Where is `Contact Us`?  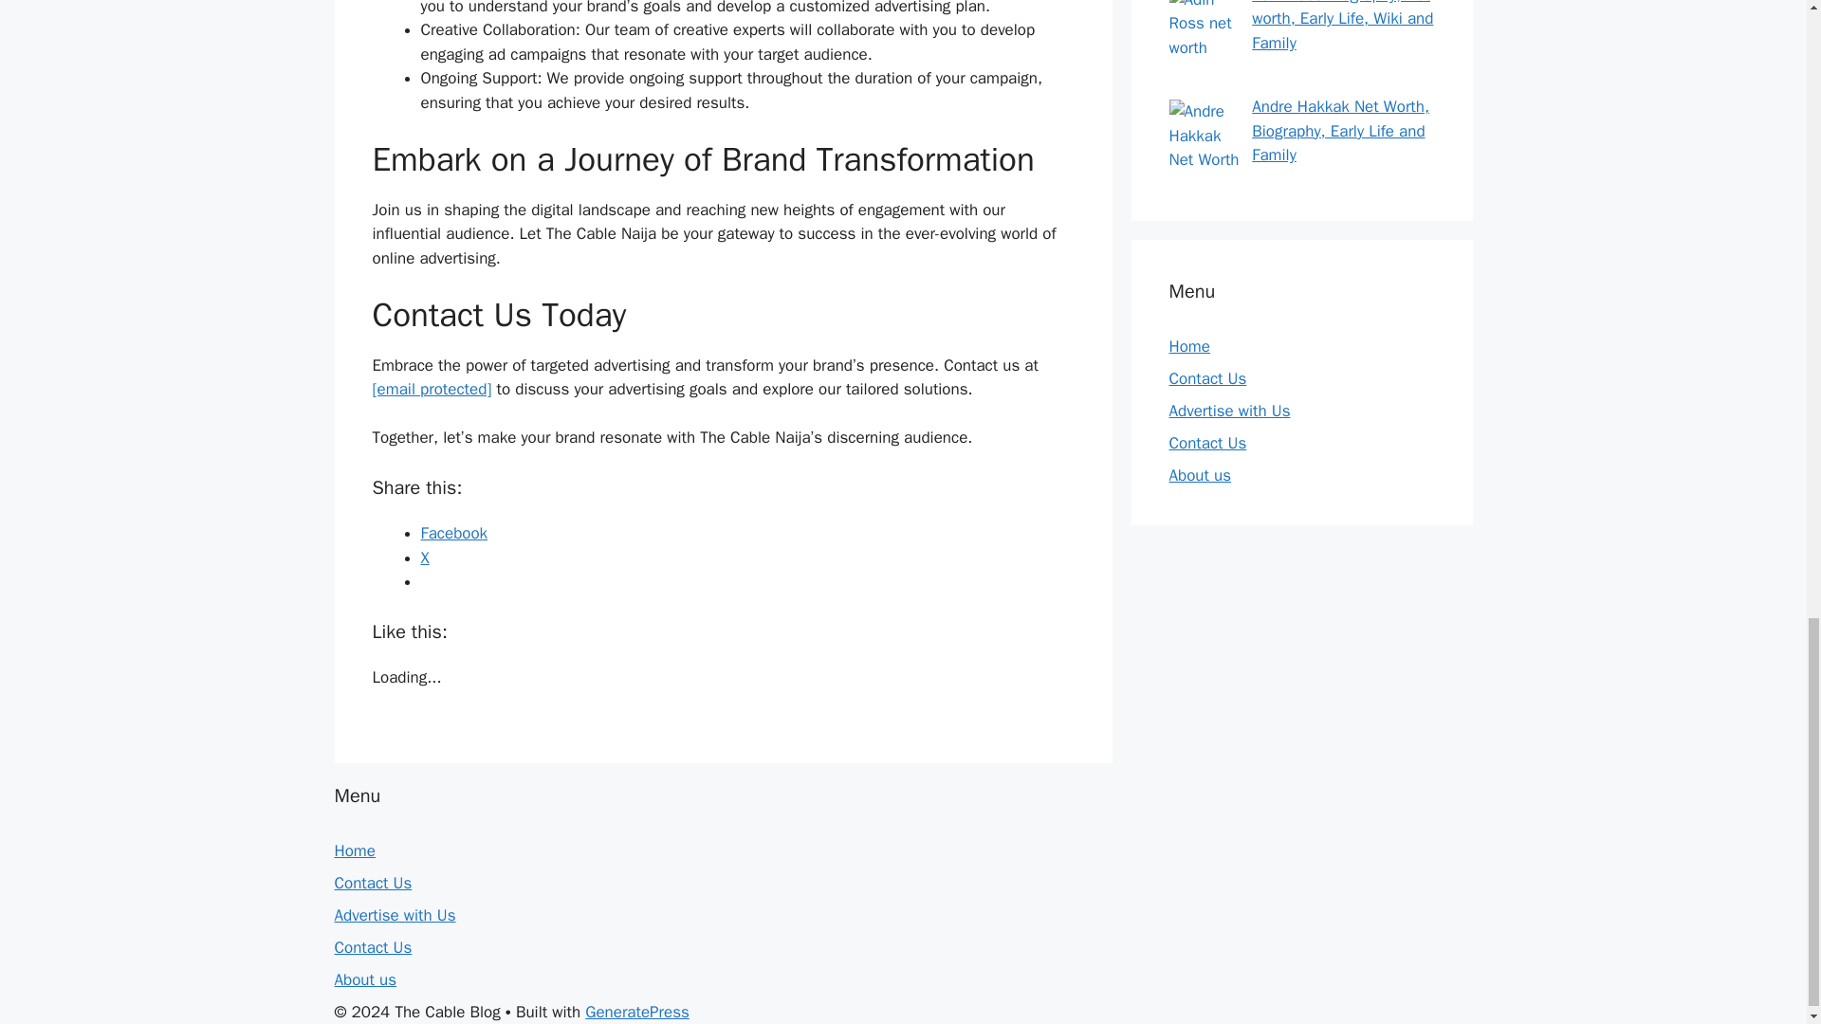 Contact Us is located at coordinates (1206, 378).